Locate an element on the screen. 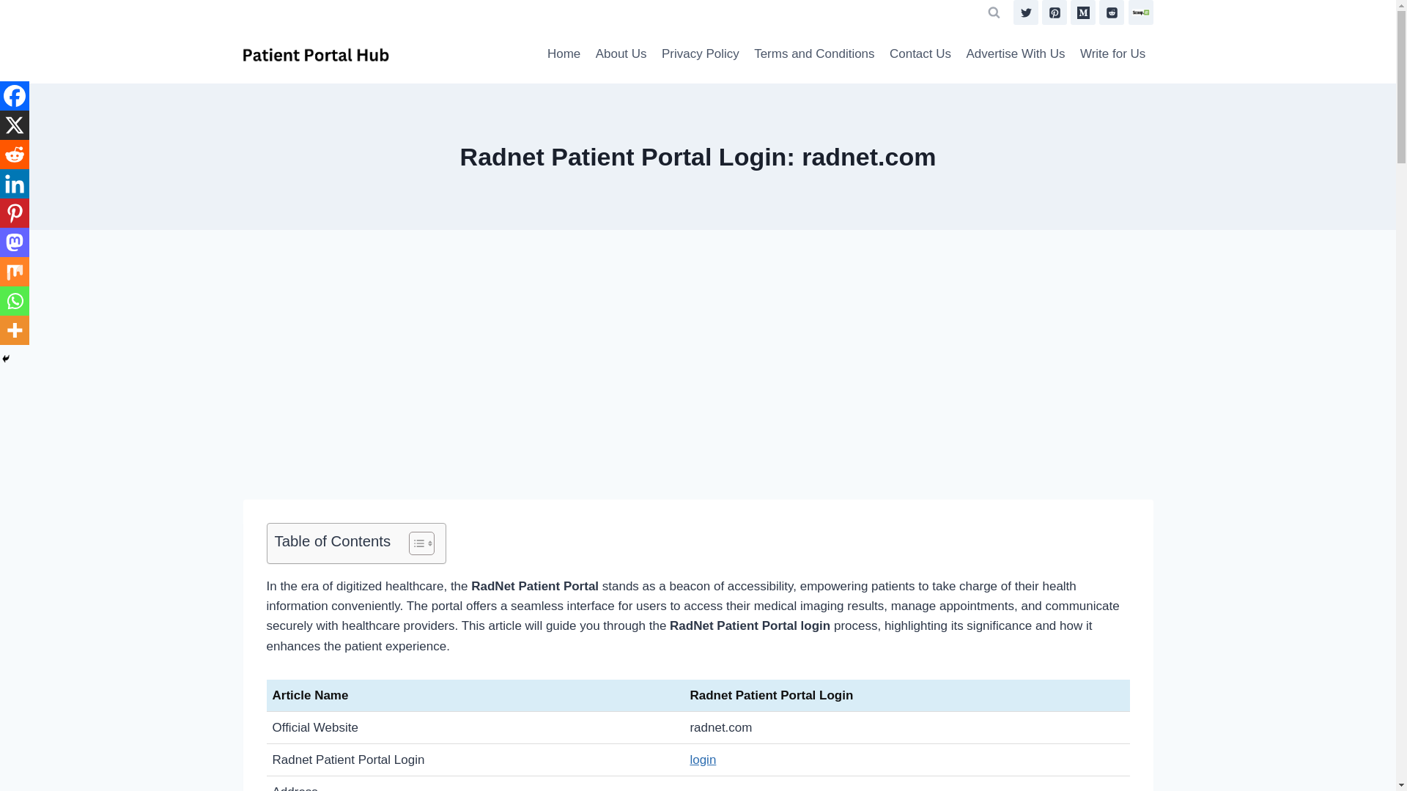  Home is located at coordinates (564, 54).